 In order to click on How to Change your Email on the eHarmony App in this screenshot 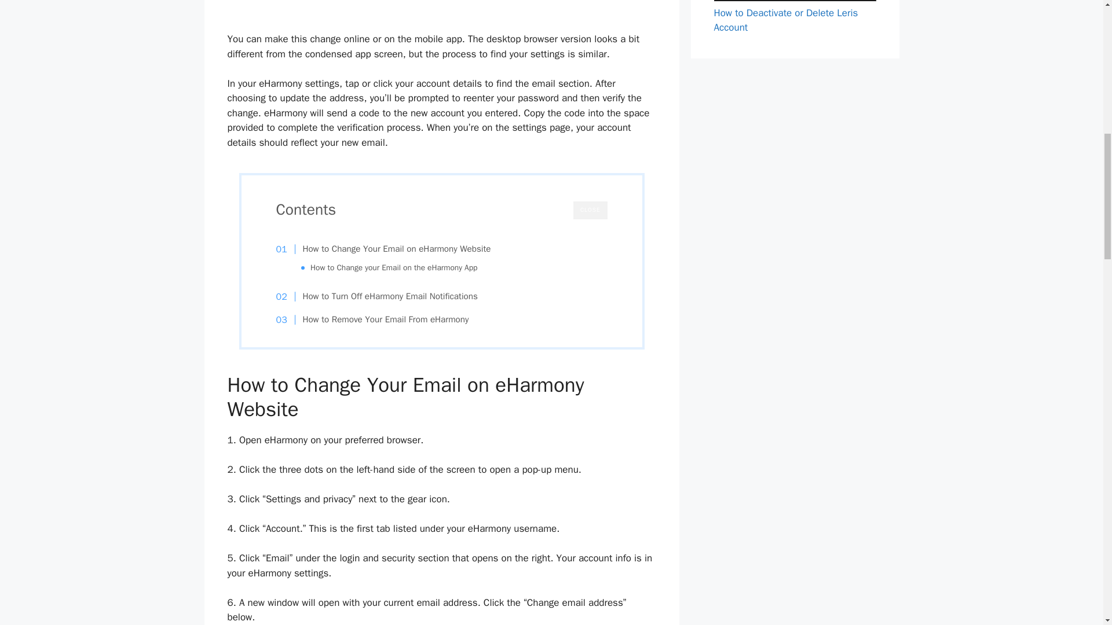, I will do `click(393, 267)`.